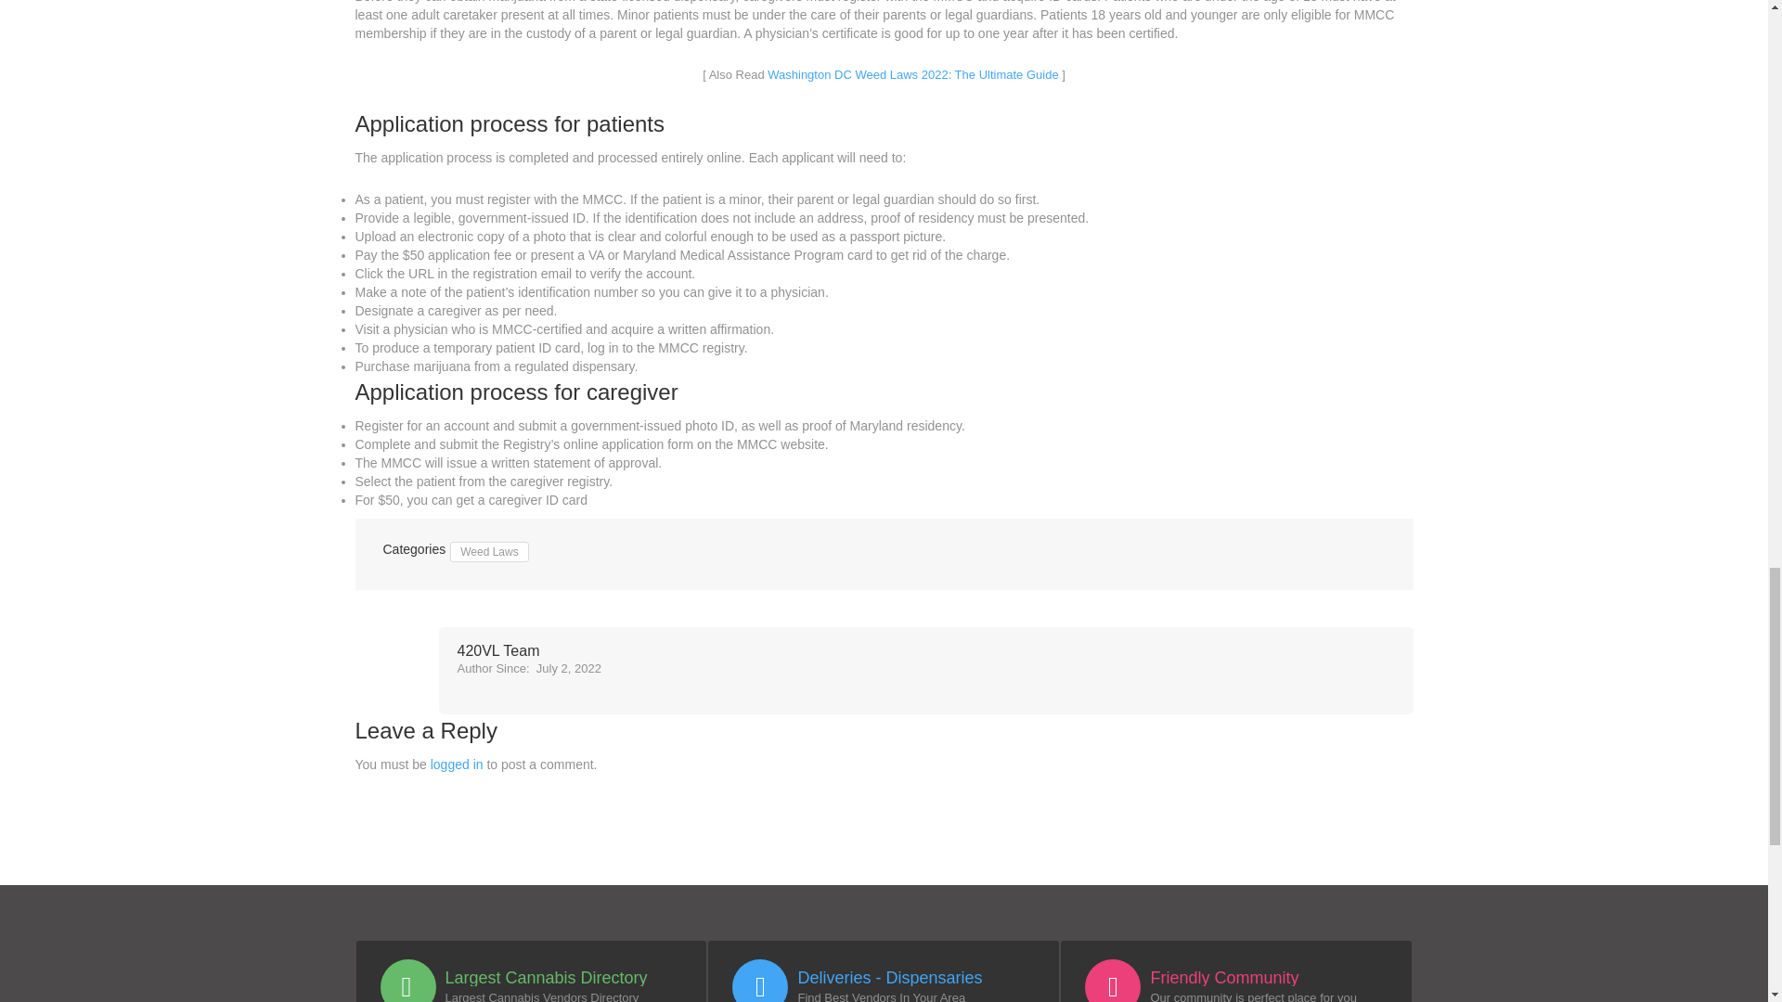  Describe the element at coordinates (457, 764) in the screenshot. I see `logged in` at that location.